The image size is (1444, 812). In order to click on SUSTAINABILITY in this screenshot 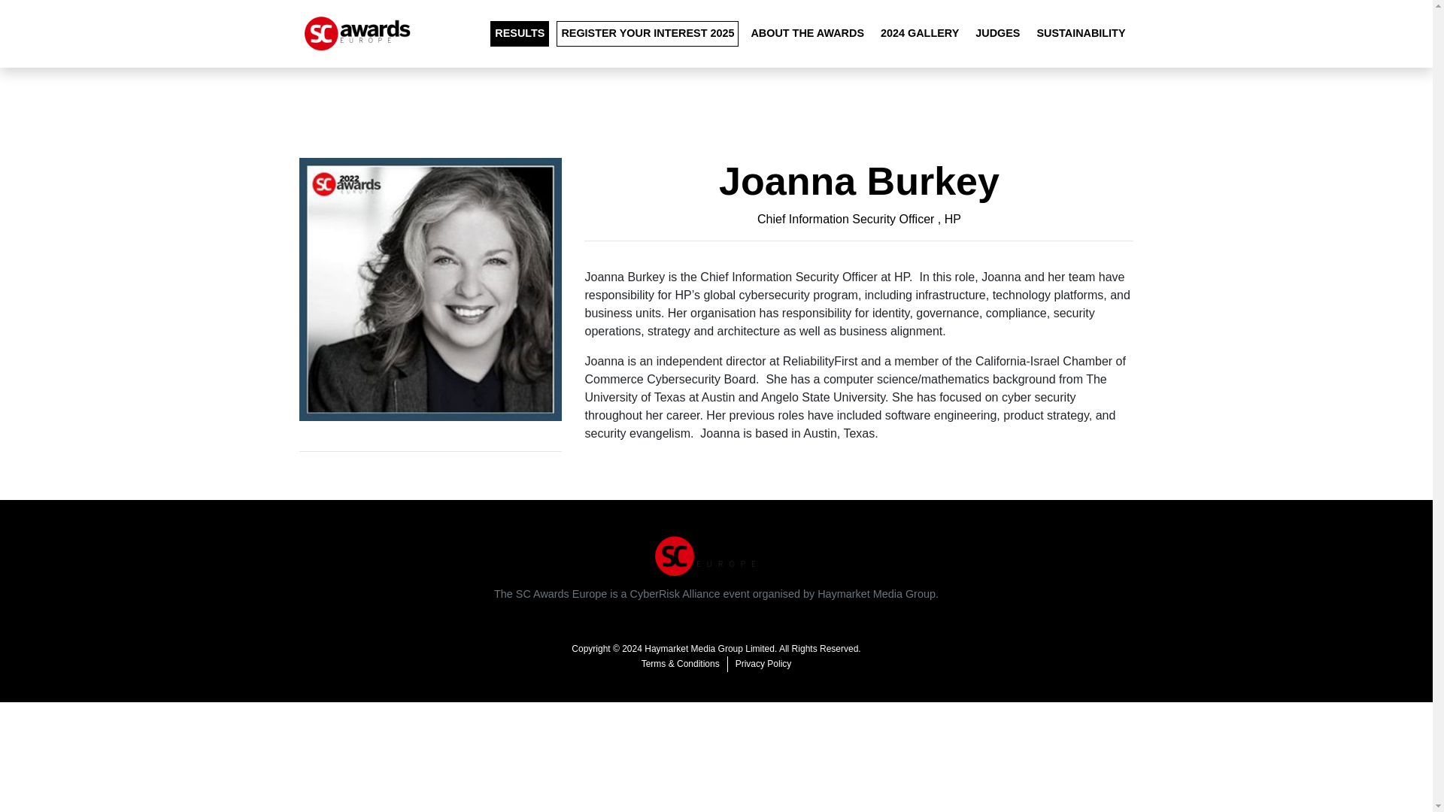, I will do `click(1080, 33)`.